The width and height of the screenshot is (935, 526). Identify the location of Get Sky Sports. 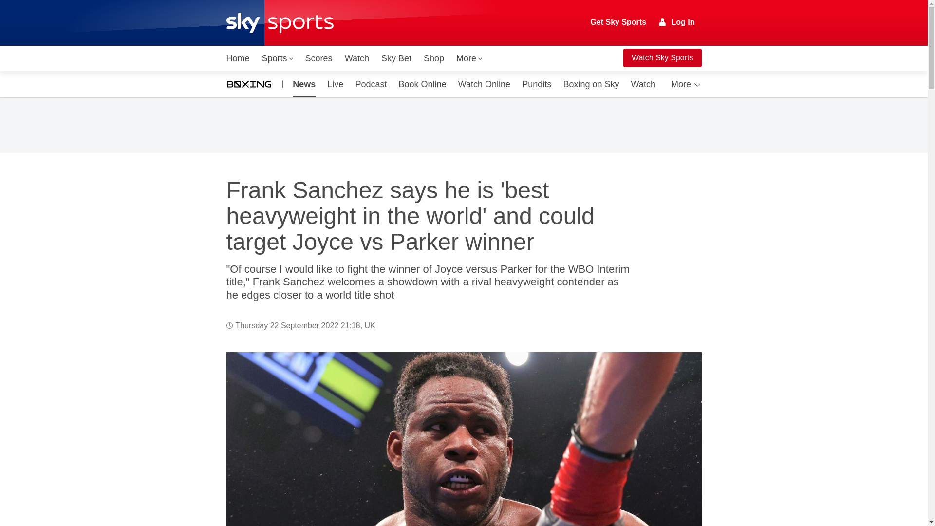
(618, 22).